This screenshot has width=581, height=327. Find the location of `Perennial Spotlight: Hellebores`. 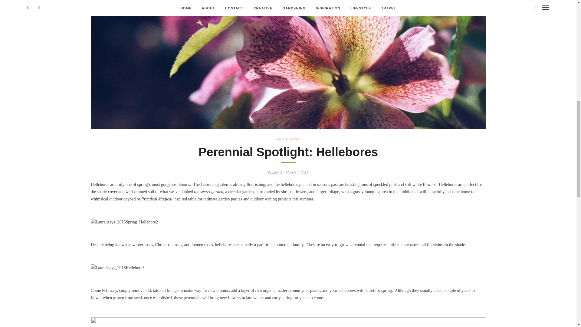

Perennial Spotlight: Hellebores is located at coordinates (288, 152).